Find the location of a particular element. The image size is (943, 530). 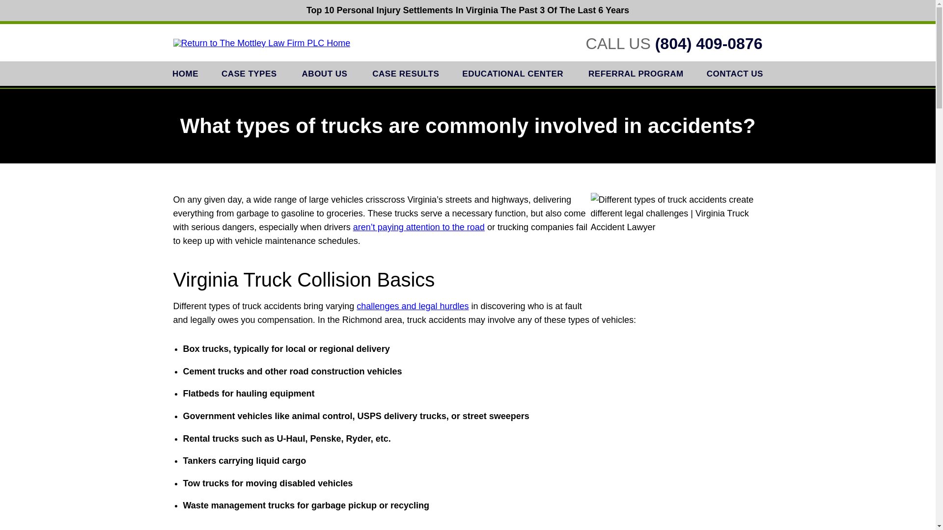

CASE TYPES is located at coordinates (250, 74).